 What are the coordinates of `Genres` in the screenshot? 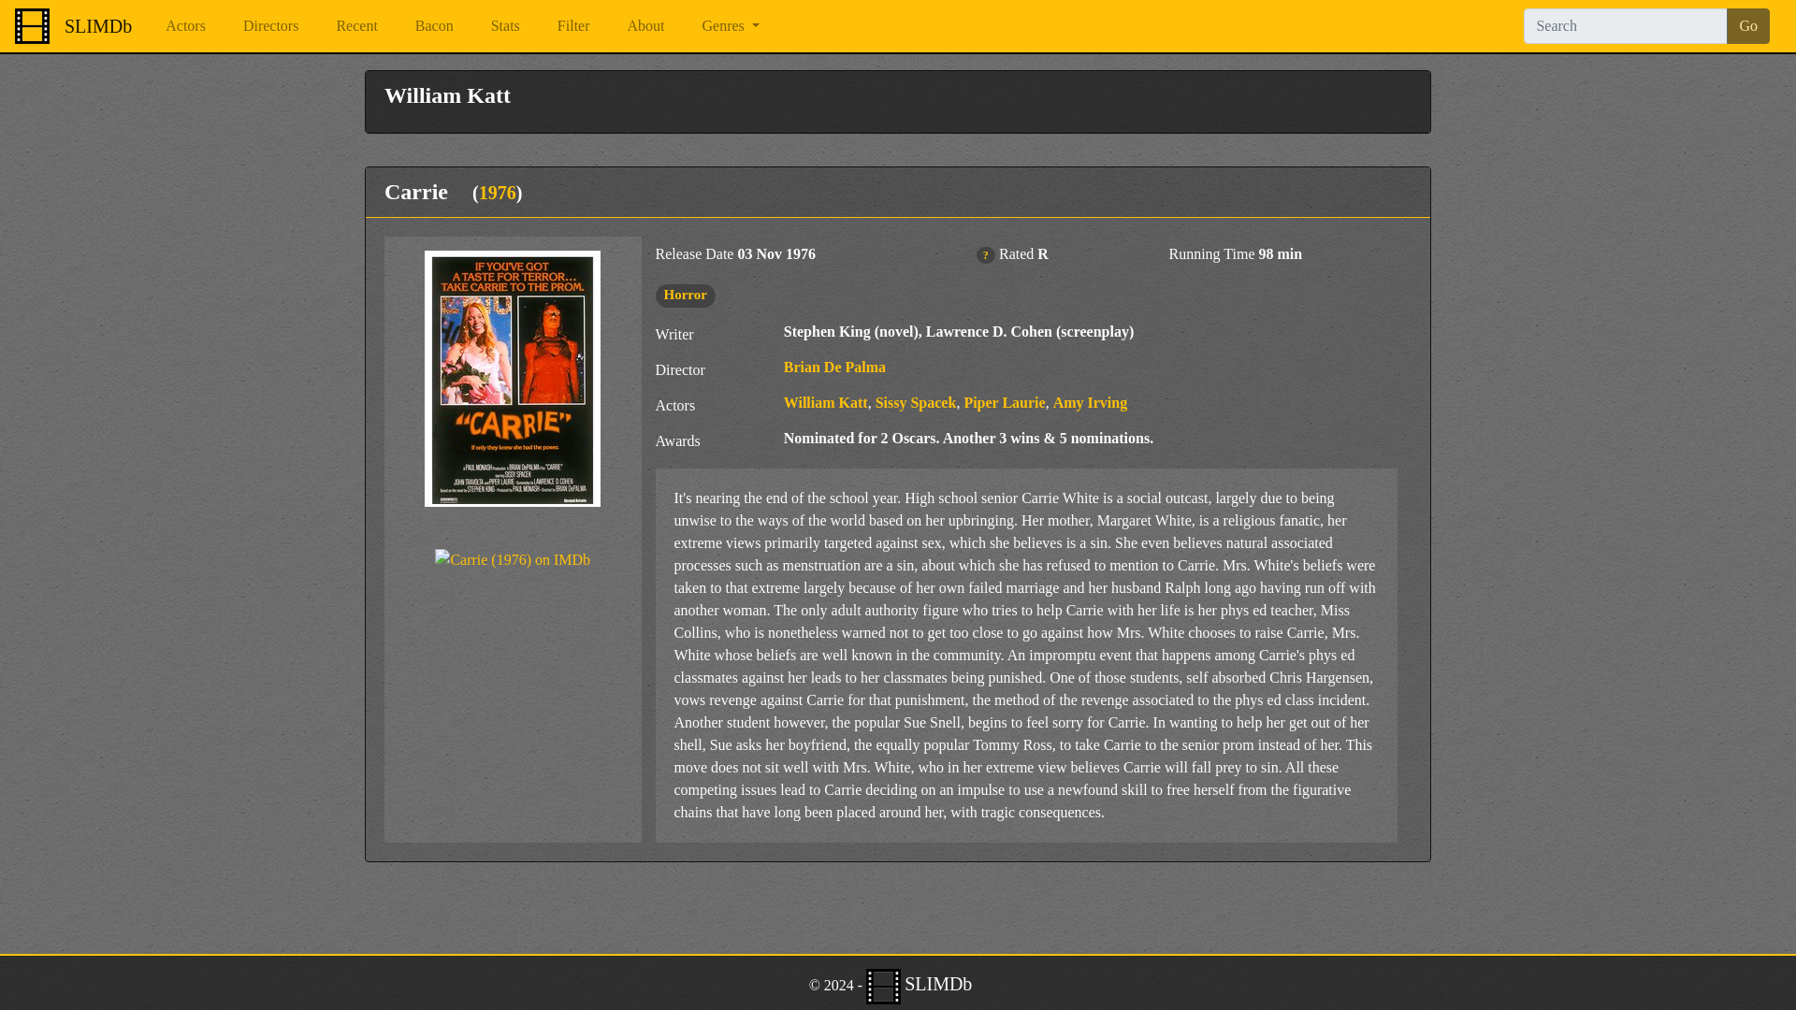 It's located at (731, 25).